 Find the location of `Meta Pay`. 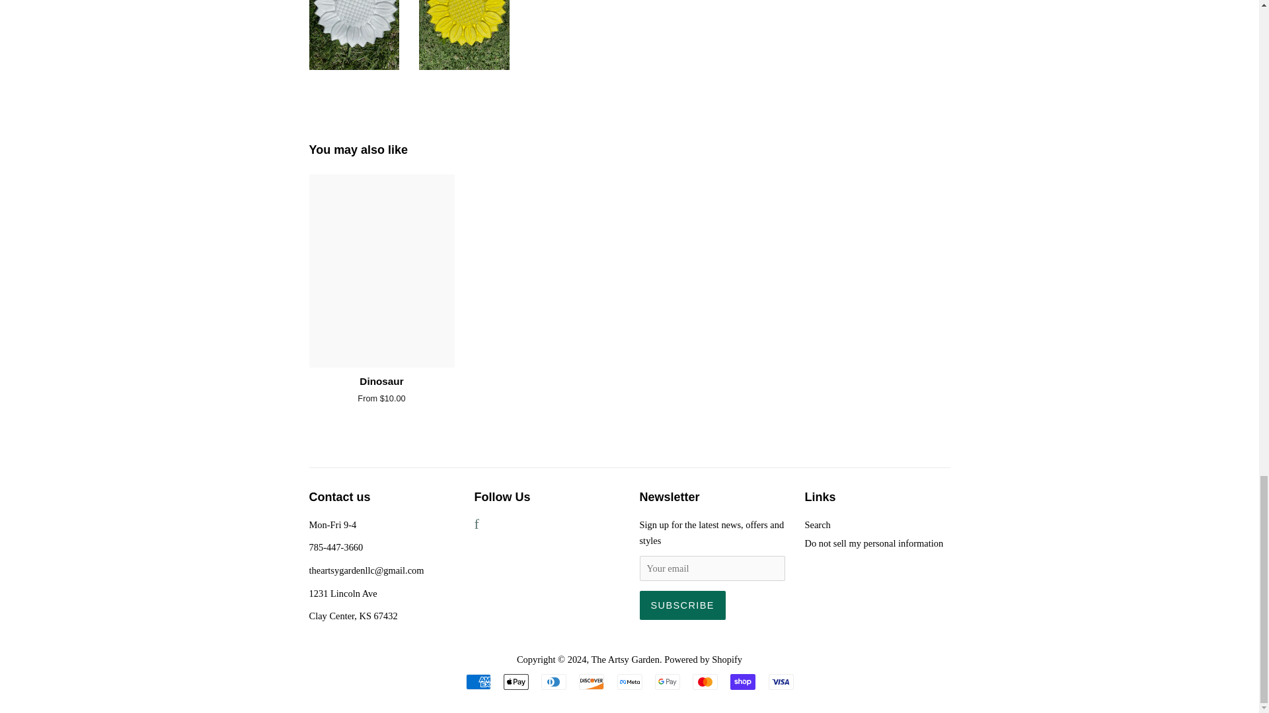

Meta Pay is located at coordinates (629, 681).